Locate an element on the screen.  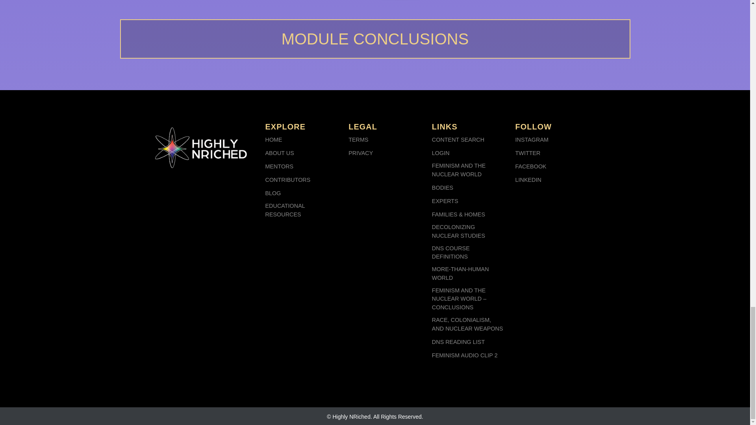
LOGIN is located at coordinates (441, 153).